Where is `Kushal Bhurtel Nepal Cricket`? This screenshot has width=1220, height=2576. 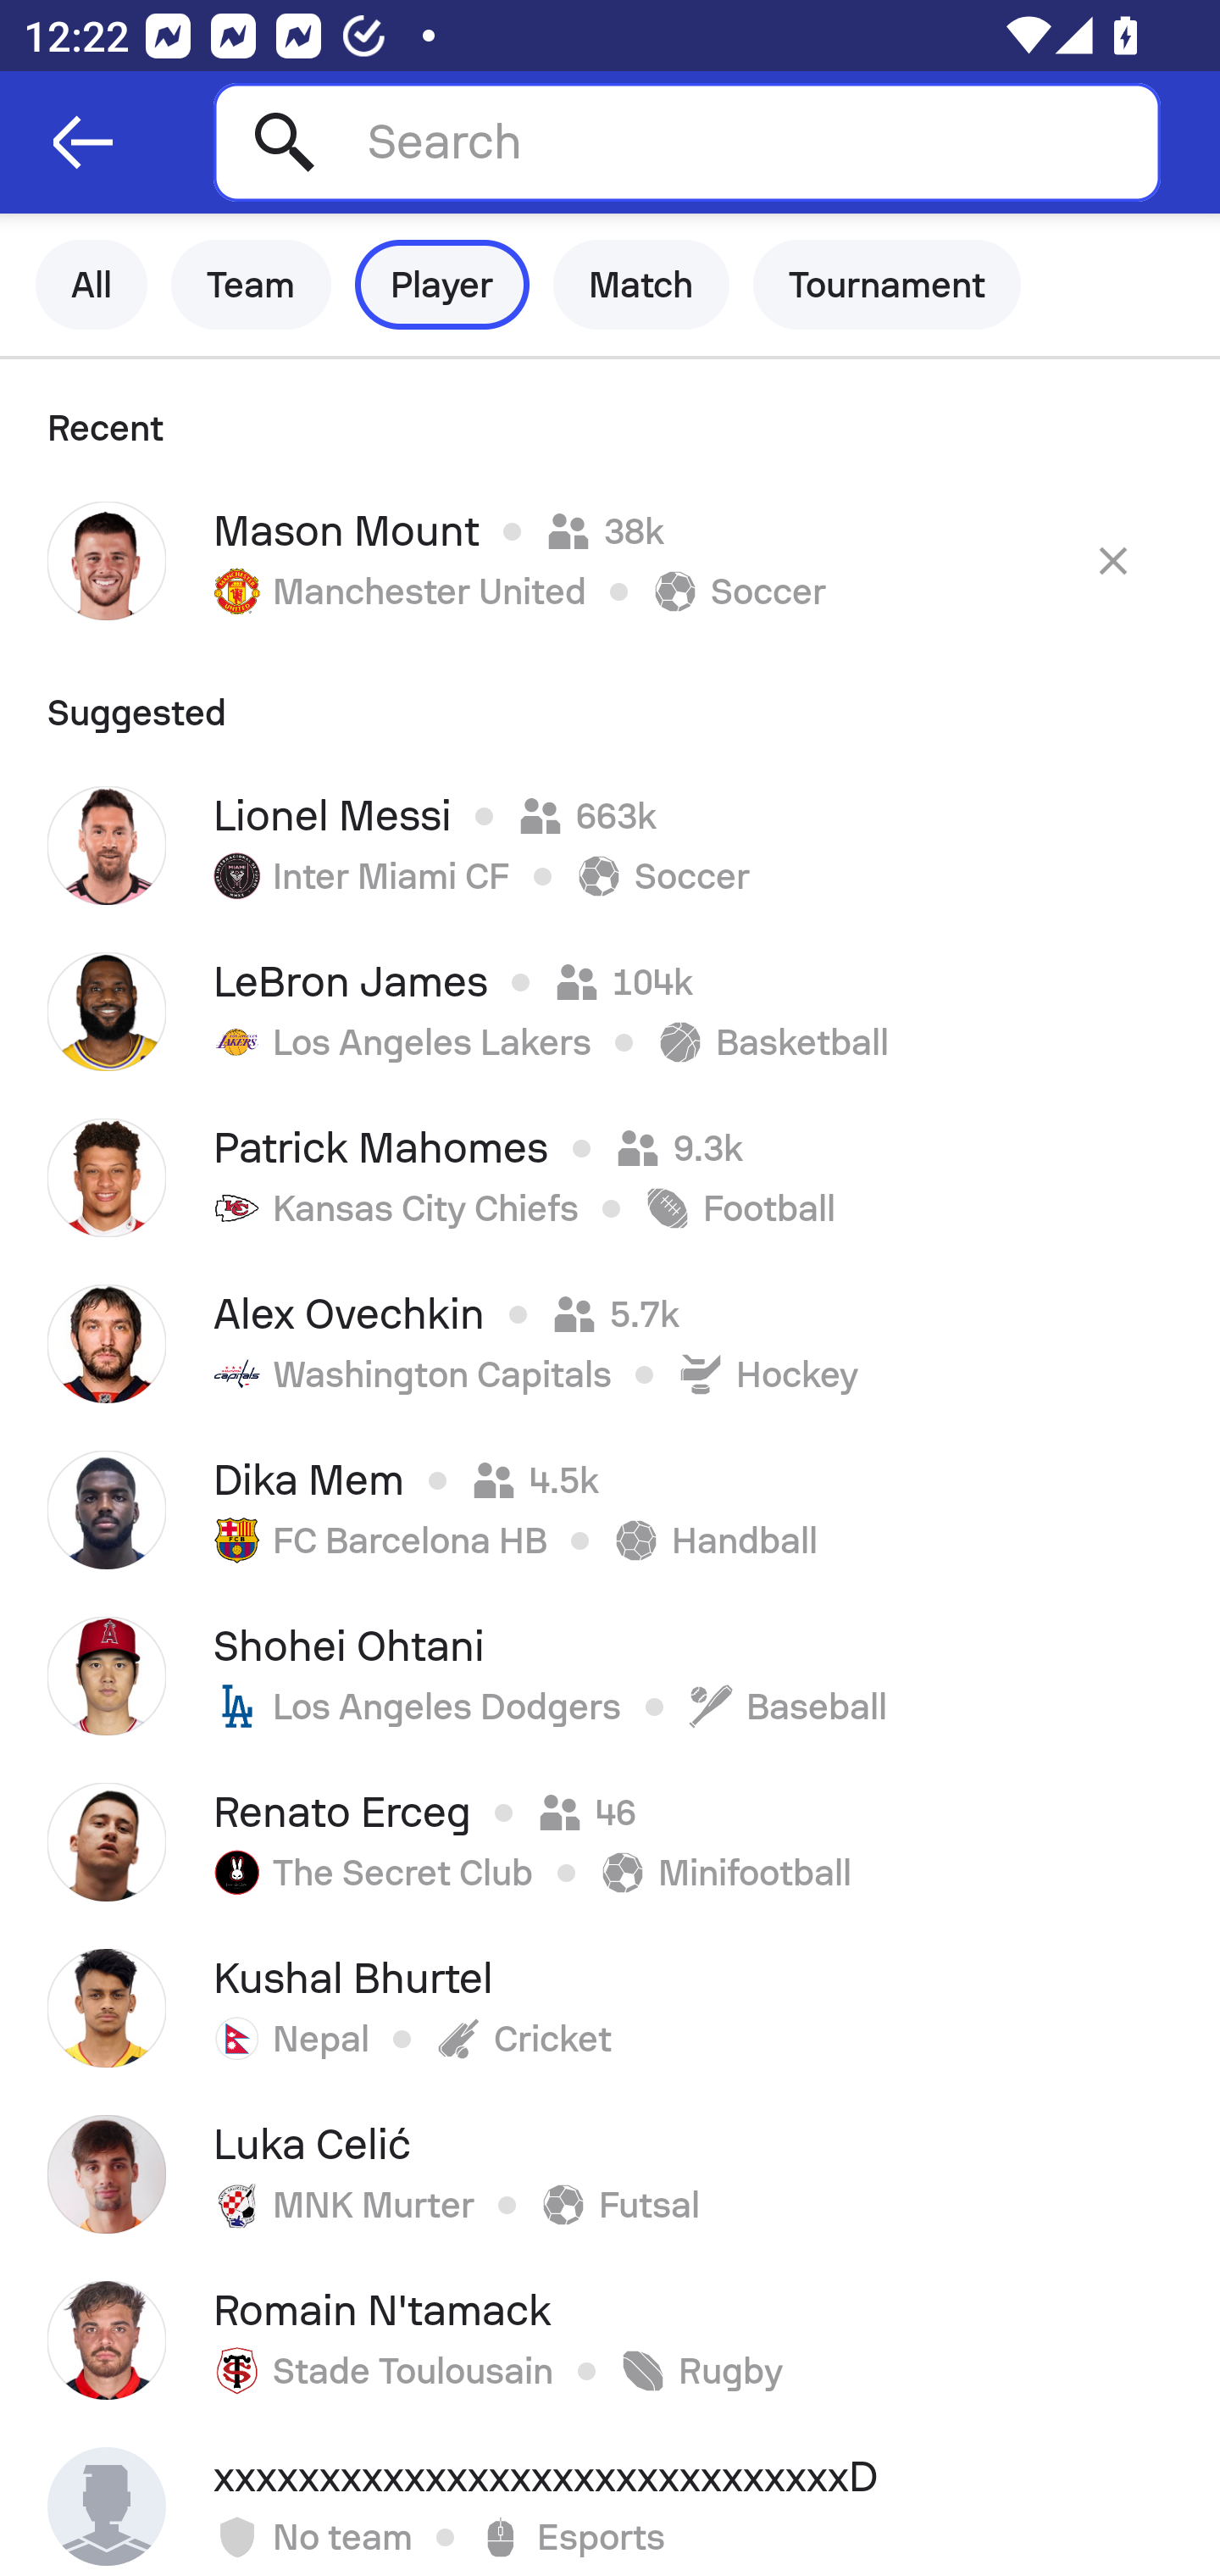
Kushal Bhurtel Nepal Cricket is located at coordinates (610, 2007).